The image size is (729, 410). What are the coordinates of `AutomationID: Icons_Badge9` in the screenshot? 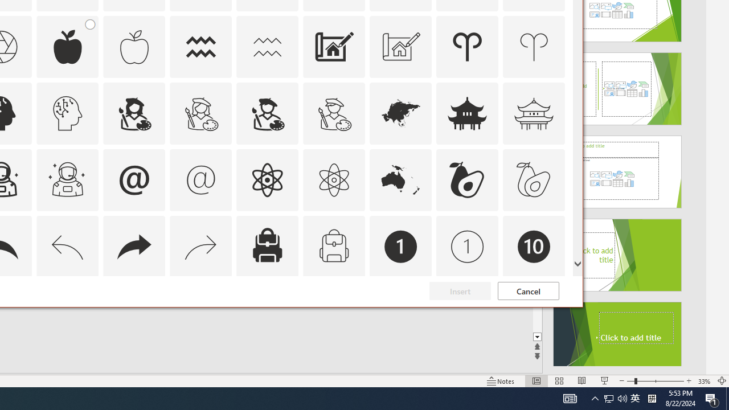 It's located at (467, 313).